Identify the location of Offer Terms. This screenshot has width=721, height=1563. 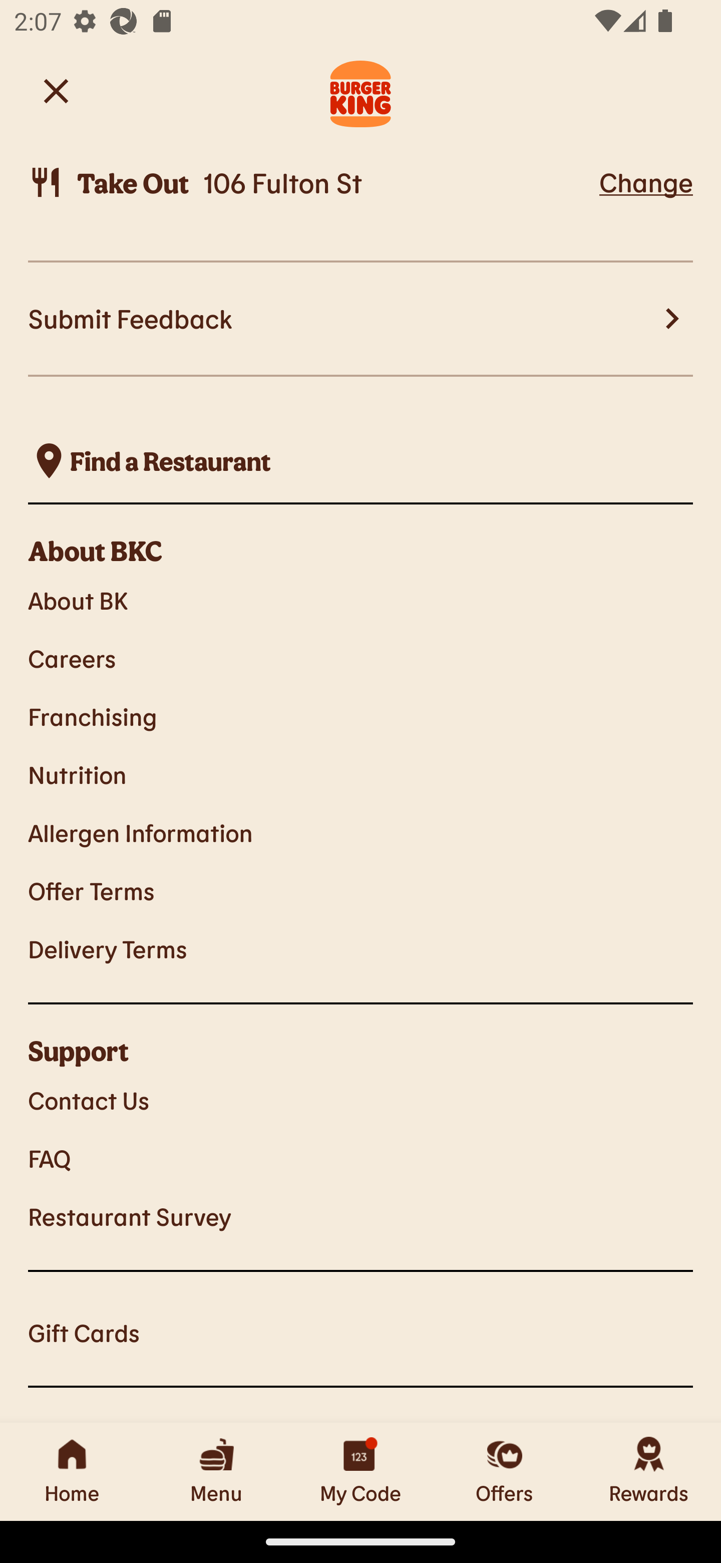
(360, 891).